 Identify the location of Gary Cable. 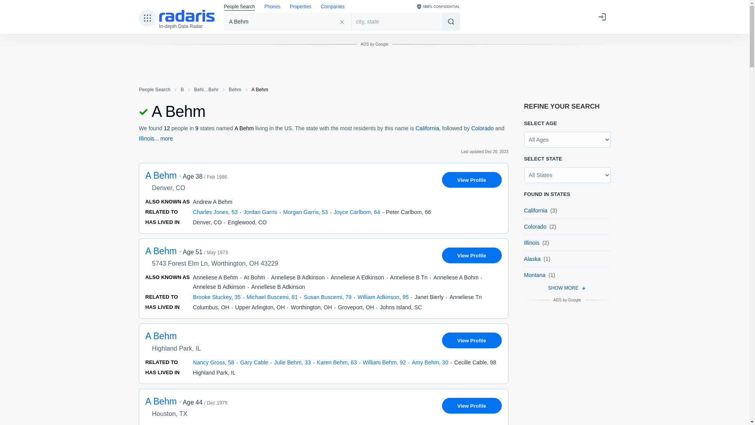
(254, 362).